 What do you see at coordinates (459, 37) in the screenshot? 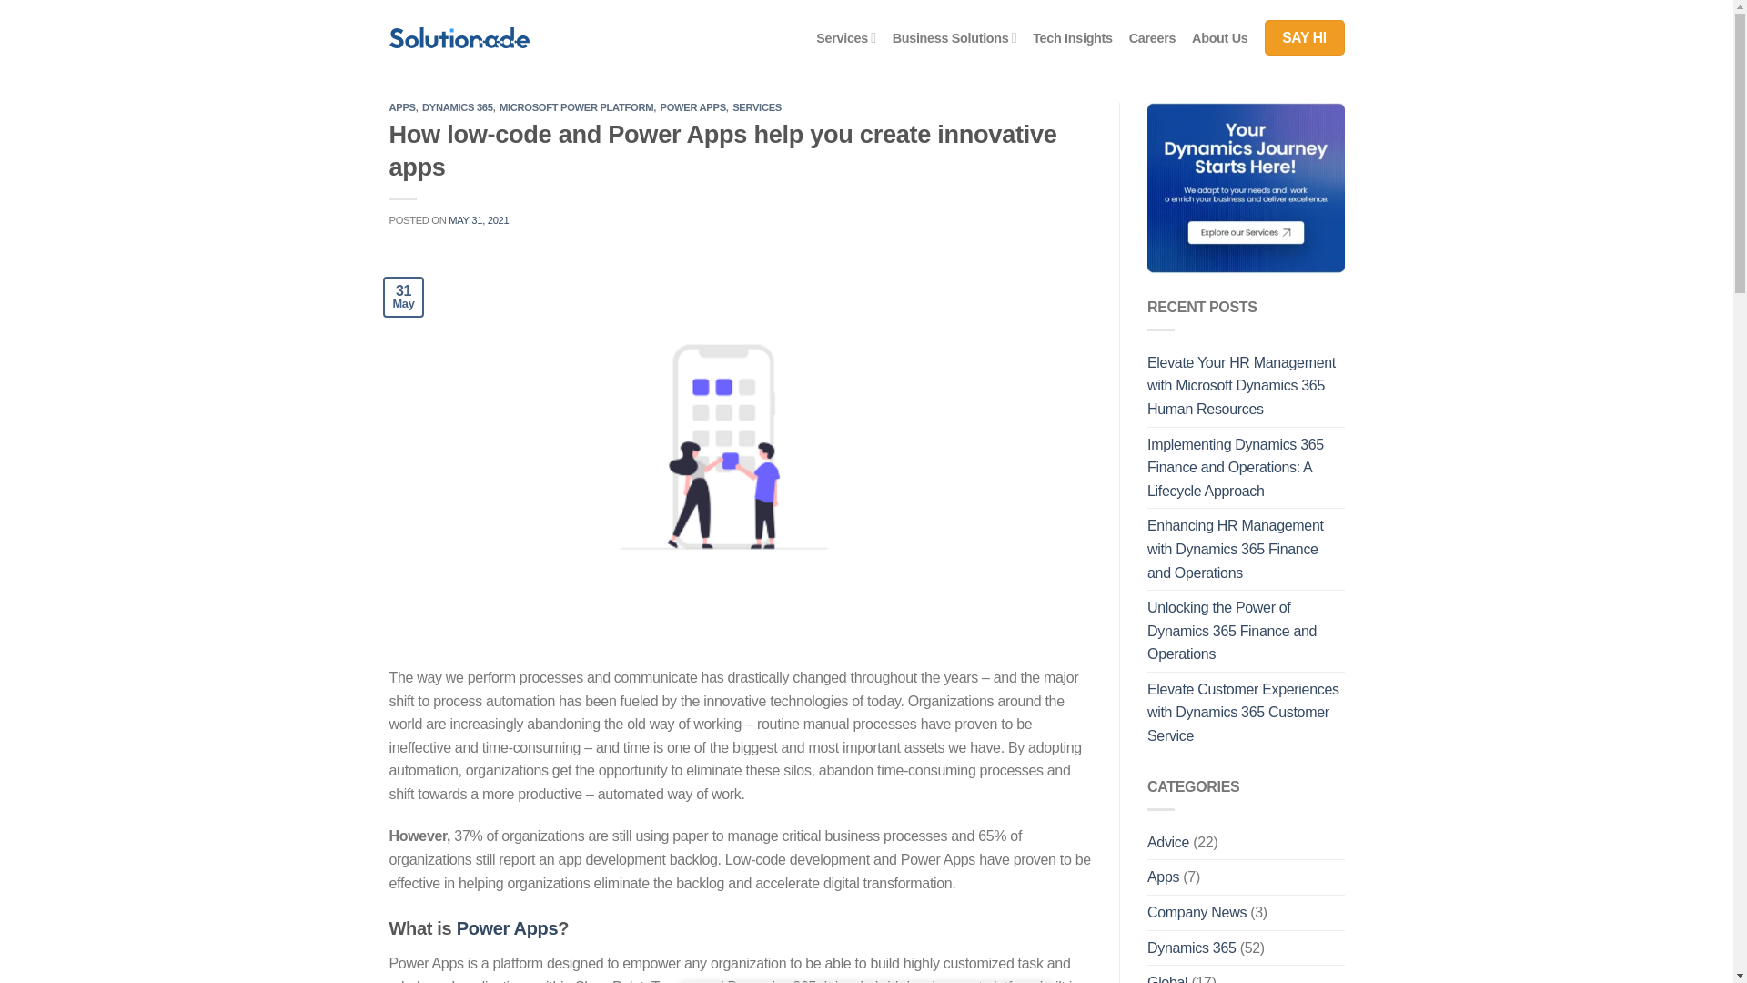
I see `Solutionade - Adapt. Enrich. Deliver.` at bounding box center [459, 37].